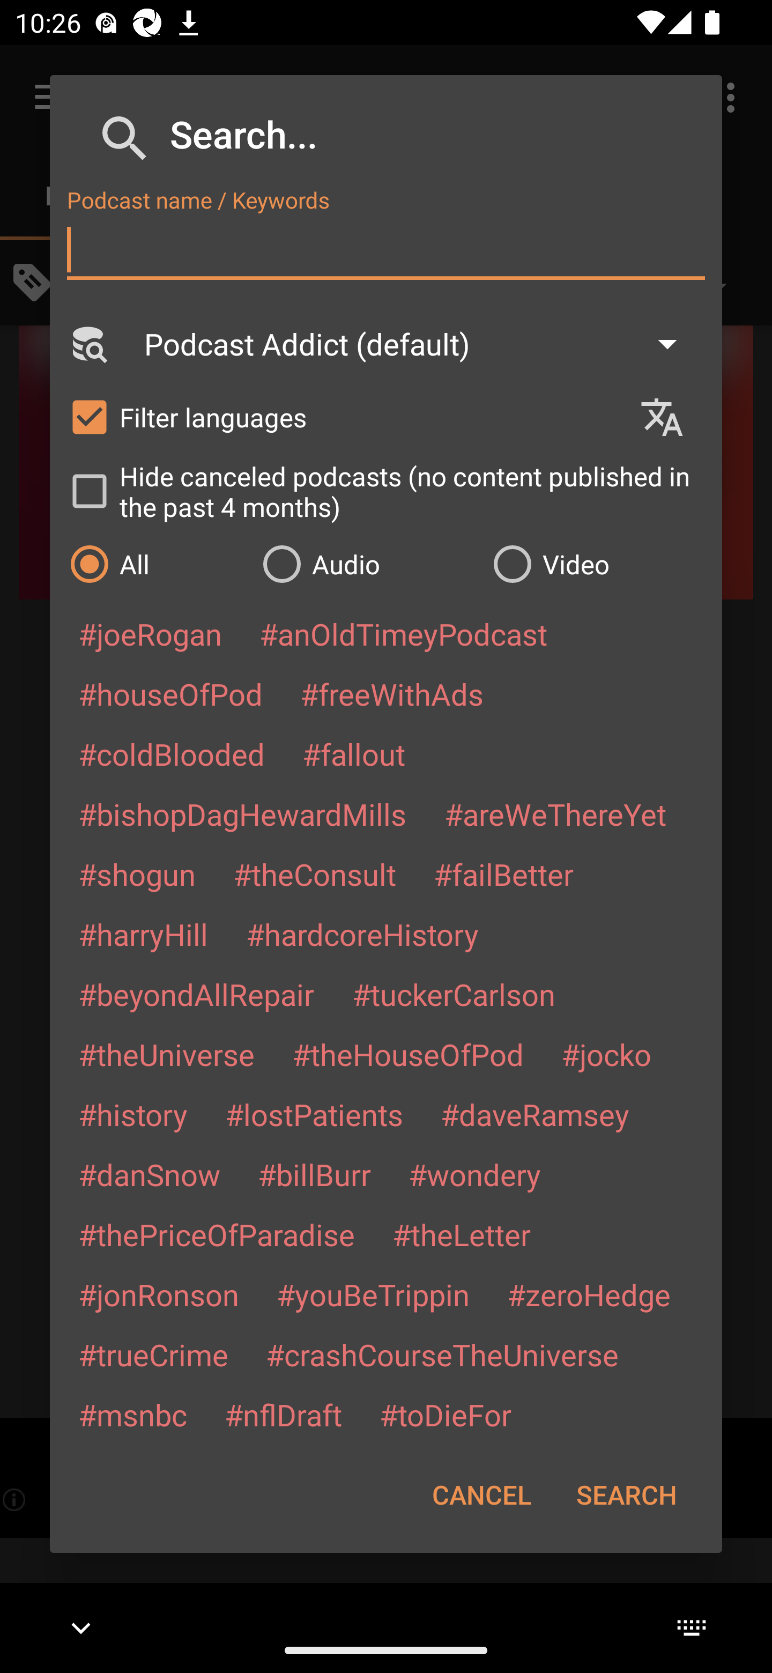 The width and height of the screenshot is (772, 1673). I want to click on #msnbc, so click(132, 1414).